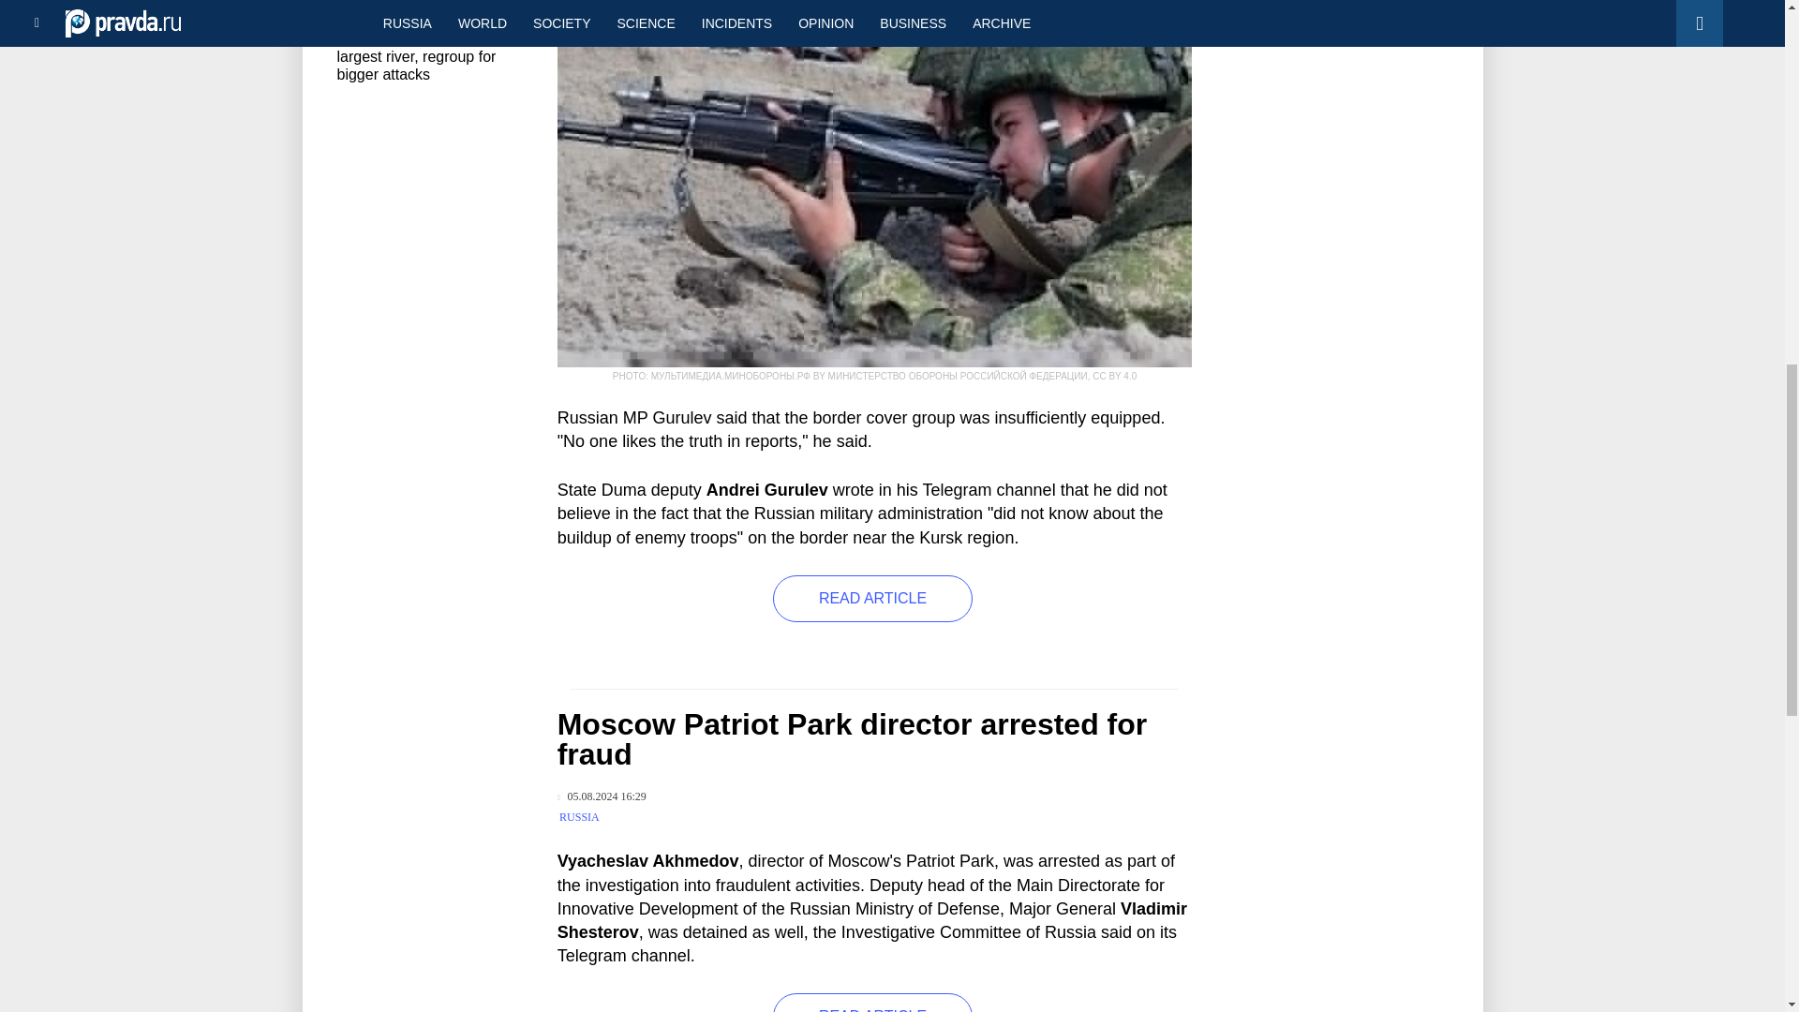  What do you see at coordinates (1752, 97) in the screenshot?
I see `Back to top` at bounding box center [1752, 97].